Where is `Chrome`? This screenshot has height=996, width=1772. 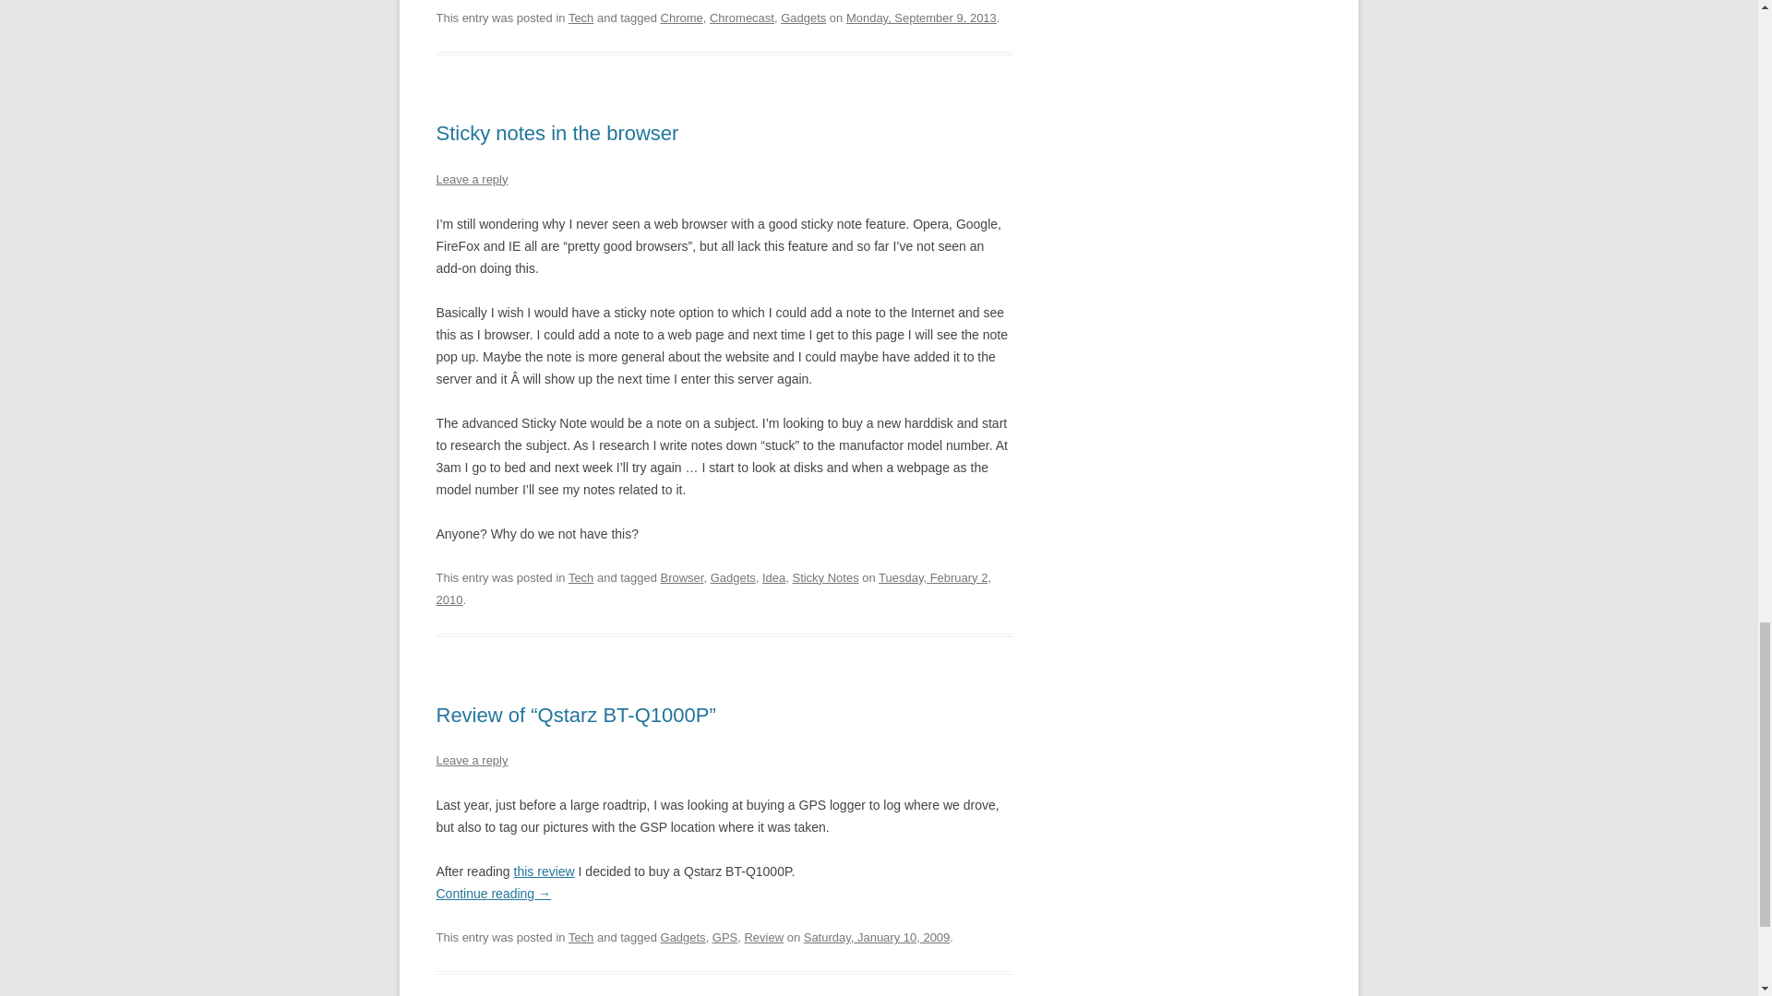 Chrome is located at coordinates (682, 18).